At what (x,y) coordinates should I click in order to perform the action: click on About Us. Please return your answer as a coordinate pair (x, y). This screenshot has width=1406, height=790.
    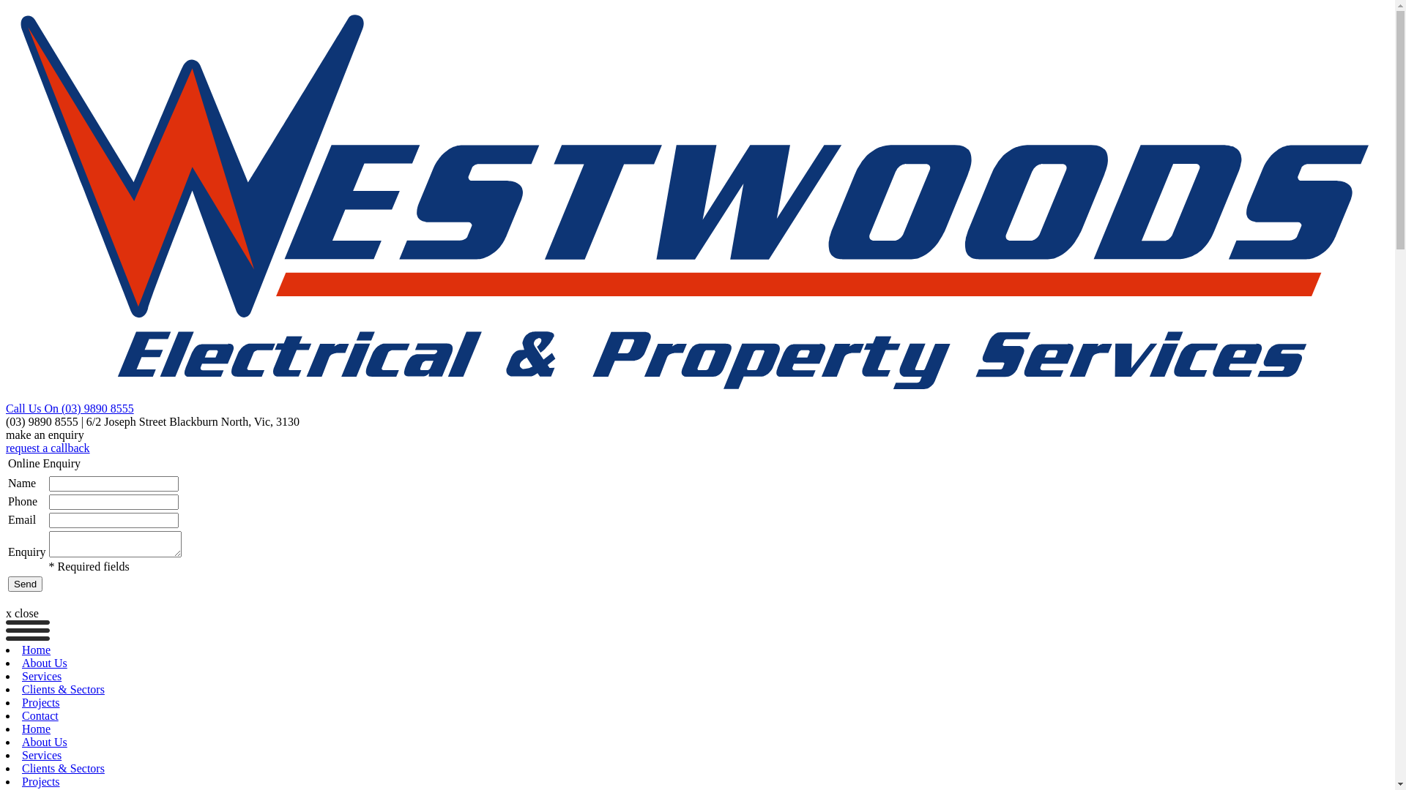
    Looking at the image, I should click on (45, 742).